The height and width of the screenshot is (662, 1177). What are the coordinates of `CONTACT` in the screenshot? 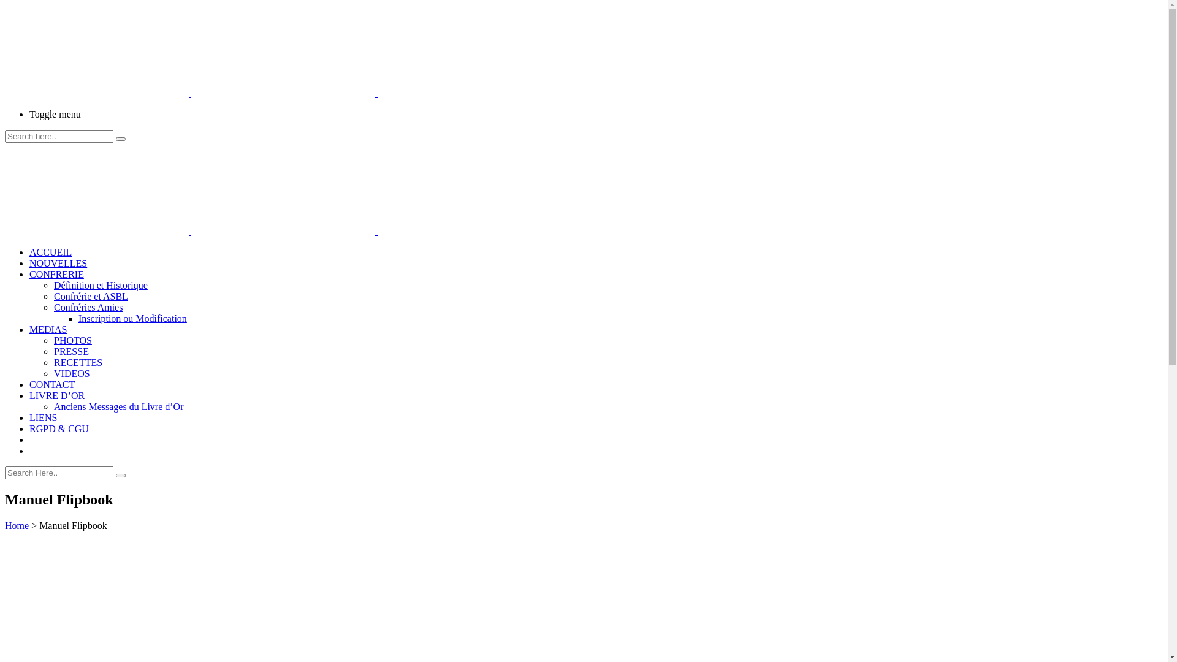 It's located at (52, 385).